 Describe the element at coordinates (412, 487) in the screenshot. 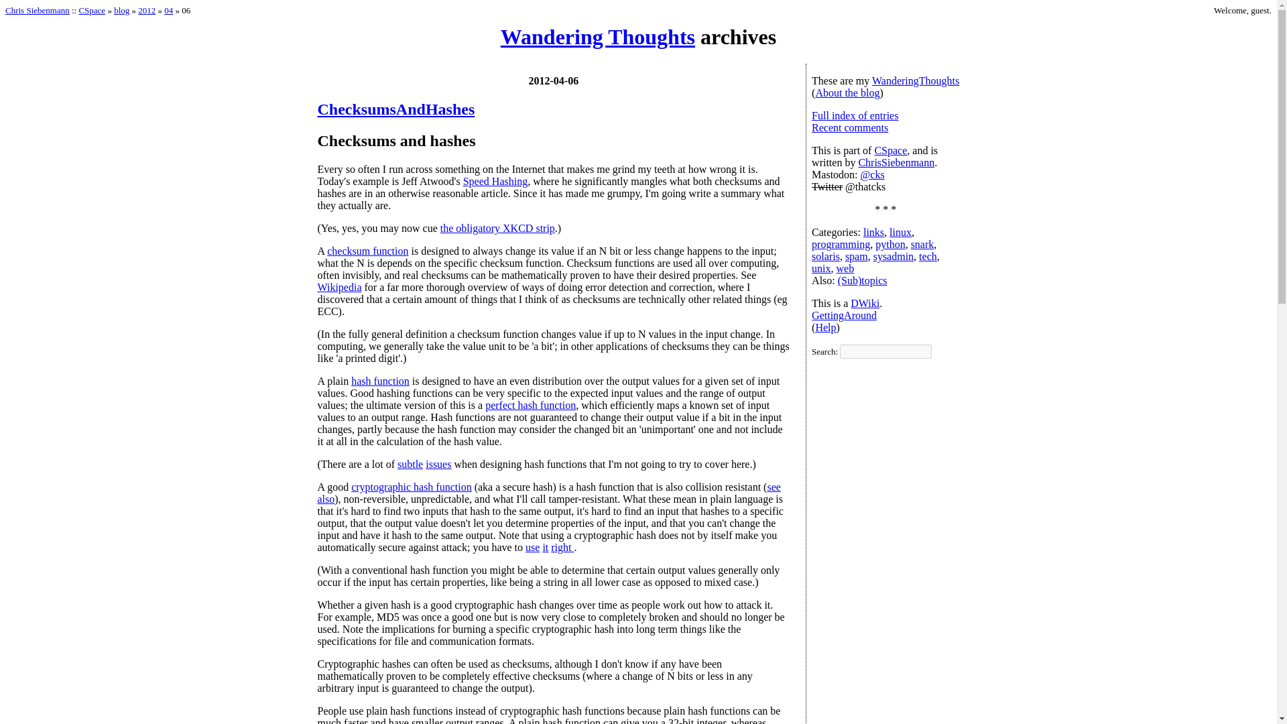

I see `cryptographic hash function` at that location.